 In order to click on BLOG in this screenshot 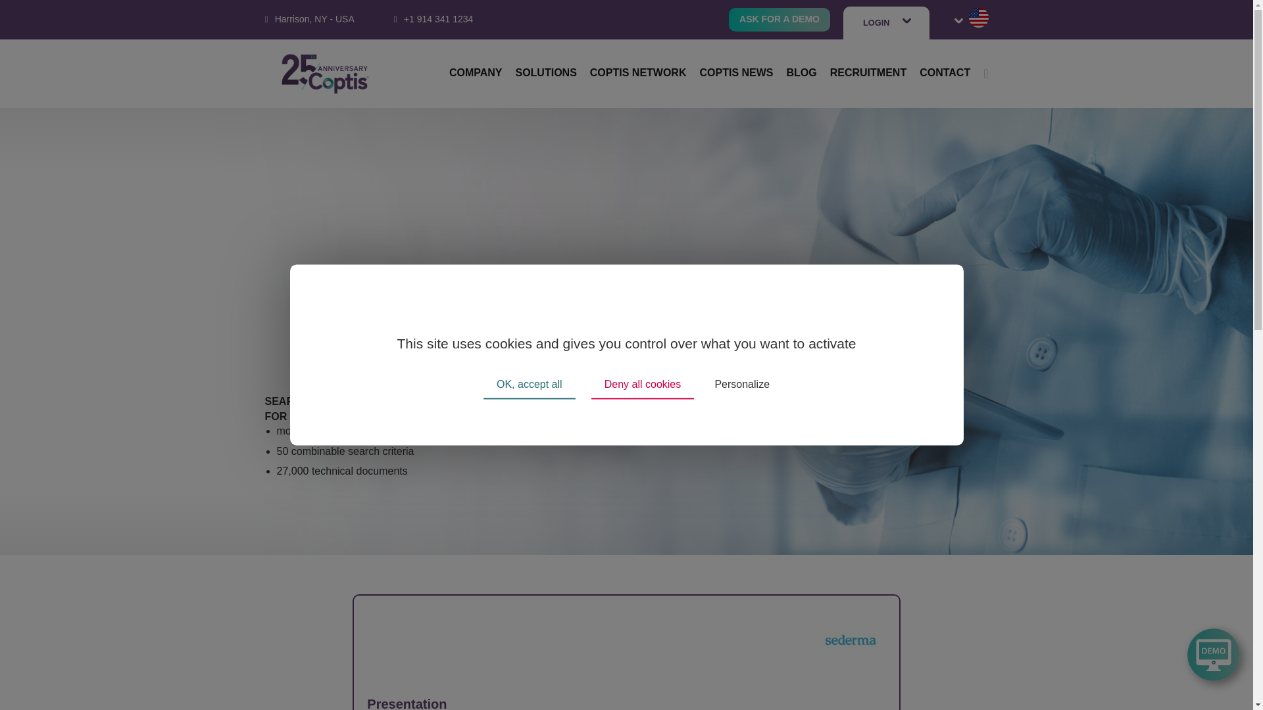, I will do `click(802, 72)`.